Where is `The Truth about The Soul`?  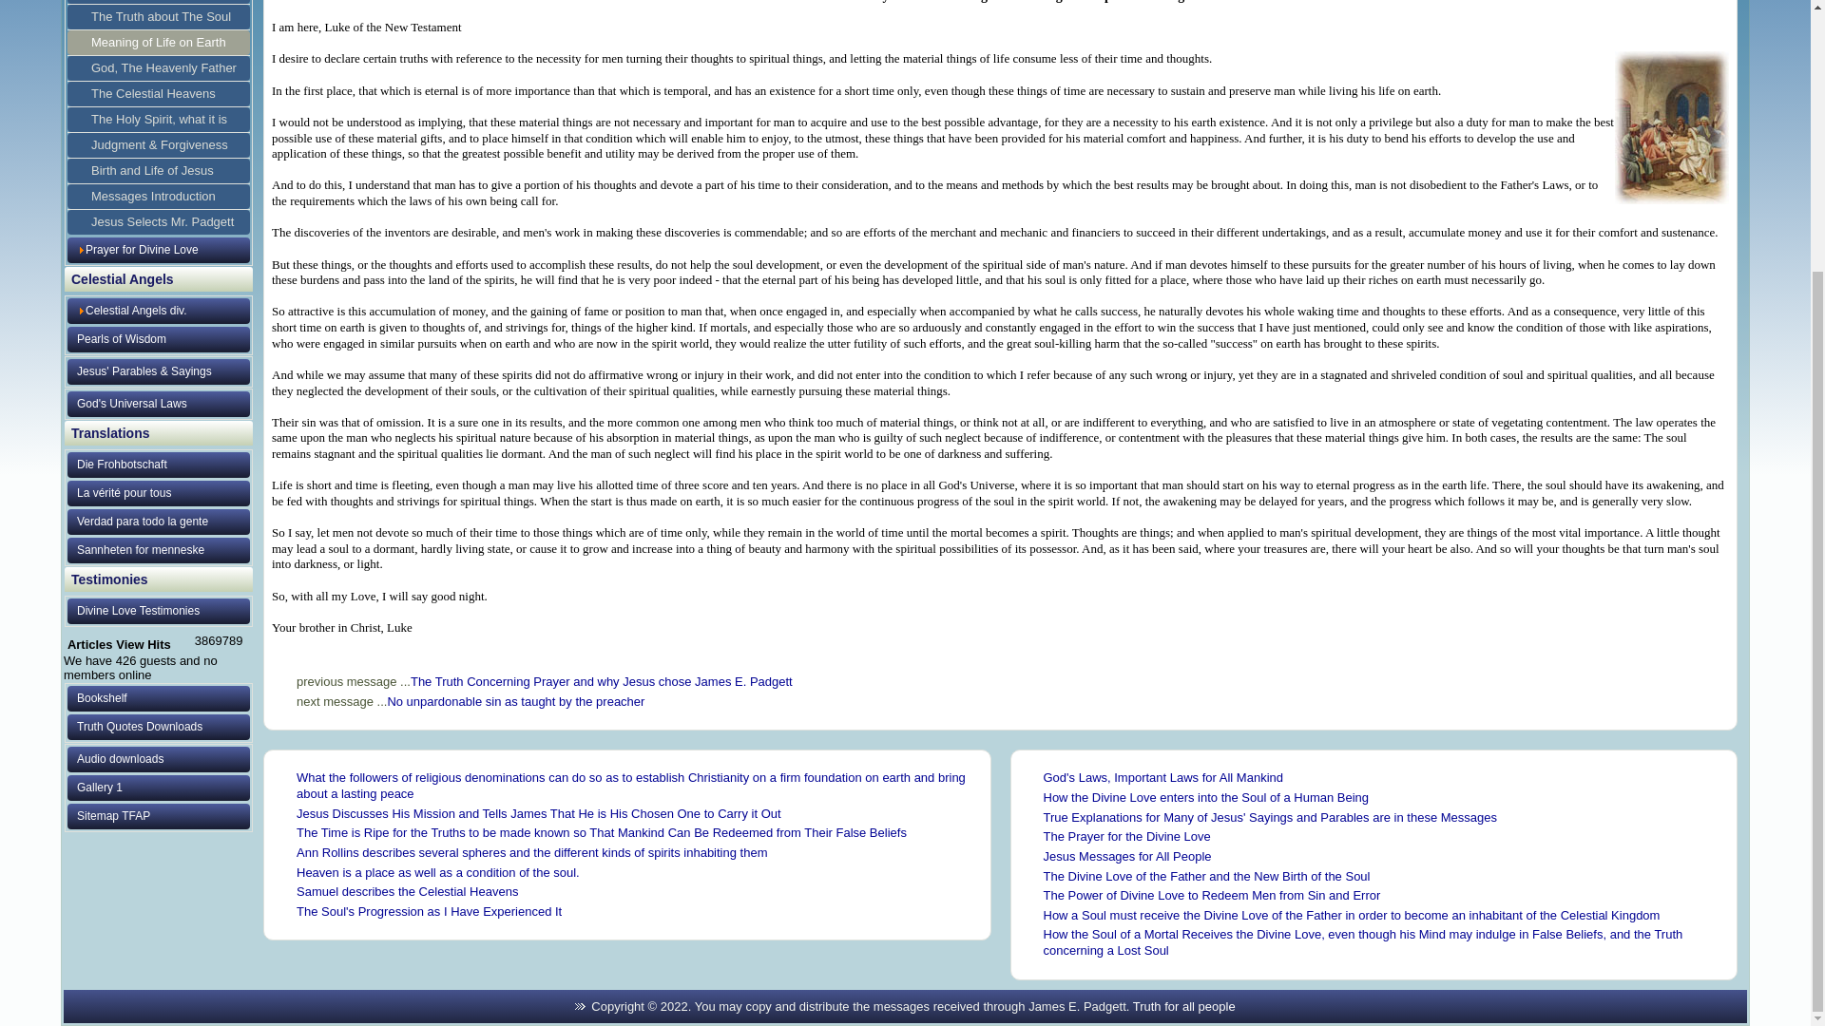 The Truth about The Soul is located at coordinates (159, 17).